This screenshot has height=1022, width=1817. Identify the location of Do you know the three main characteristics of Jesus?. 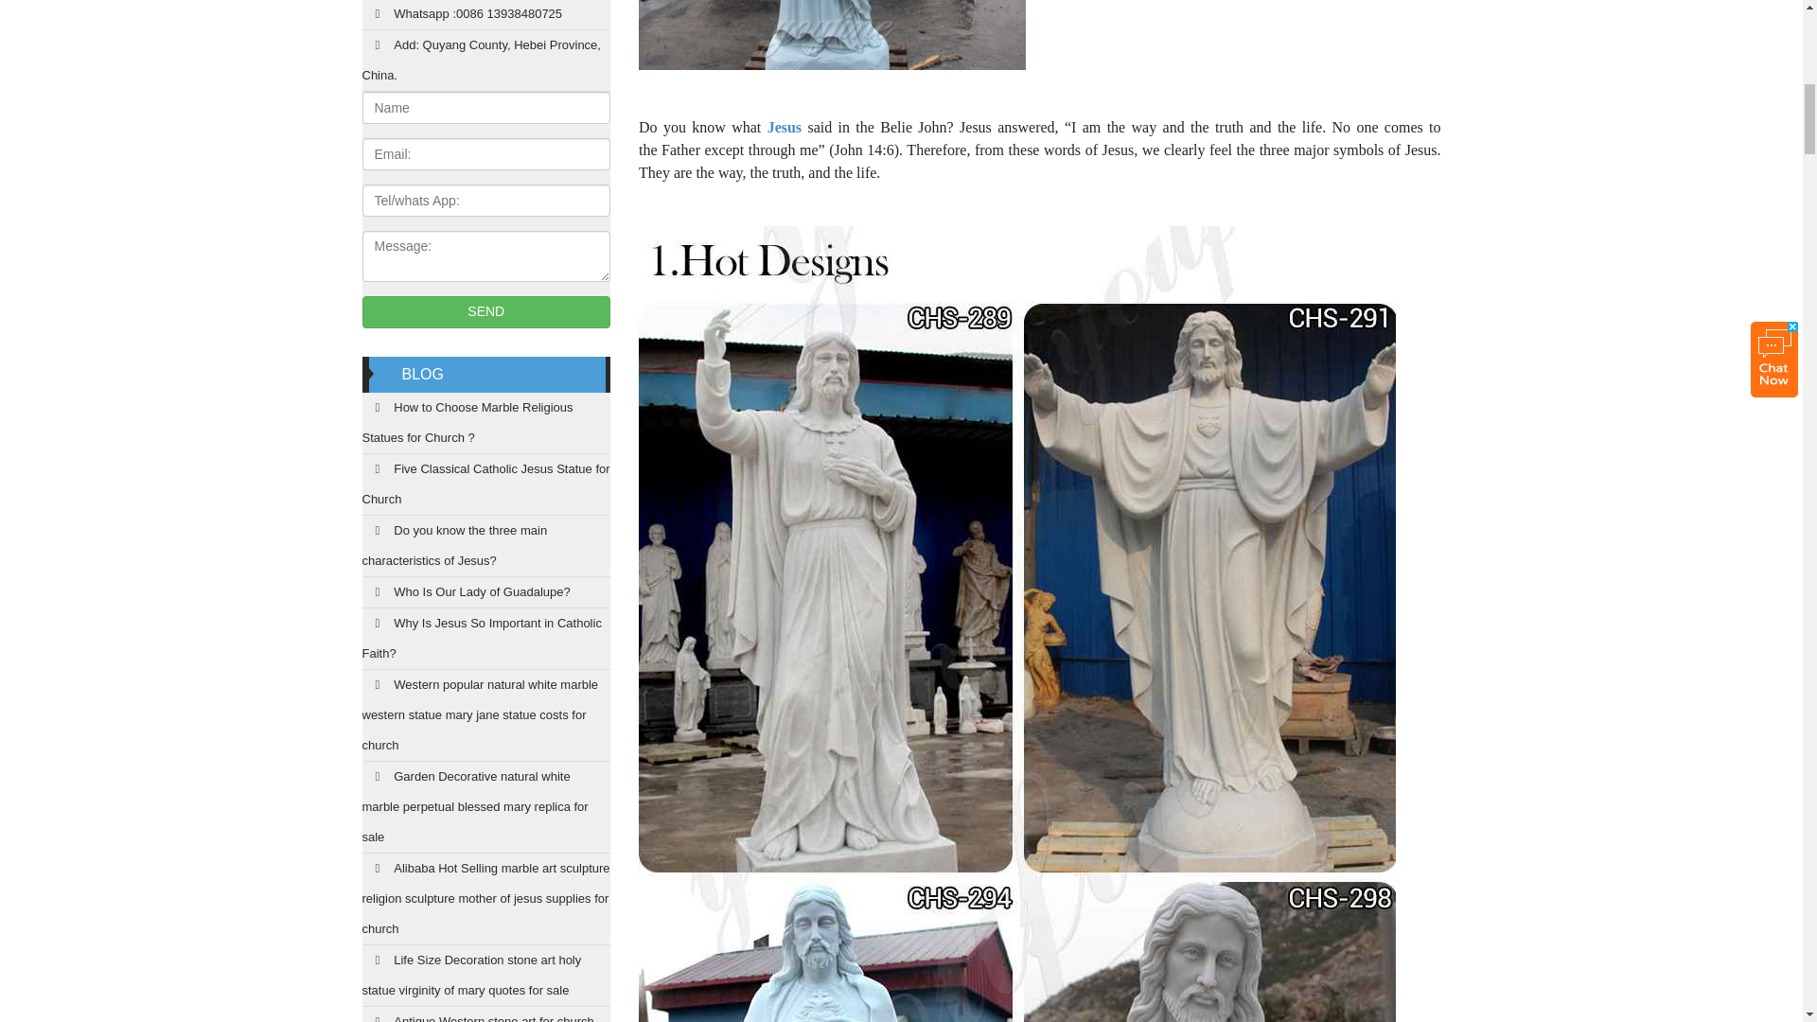
(486, 547).